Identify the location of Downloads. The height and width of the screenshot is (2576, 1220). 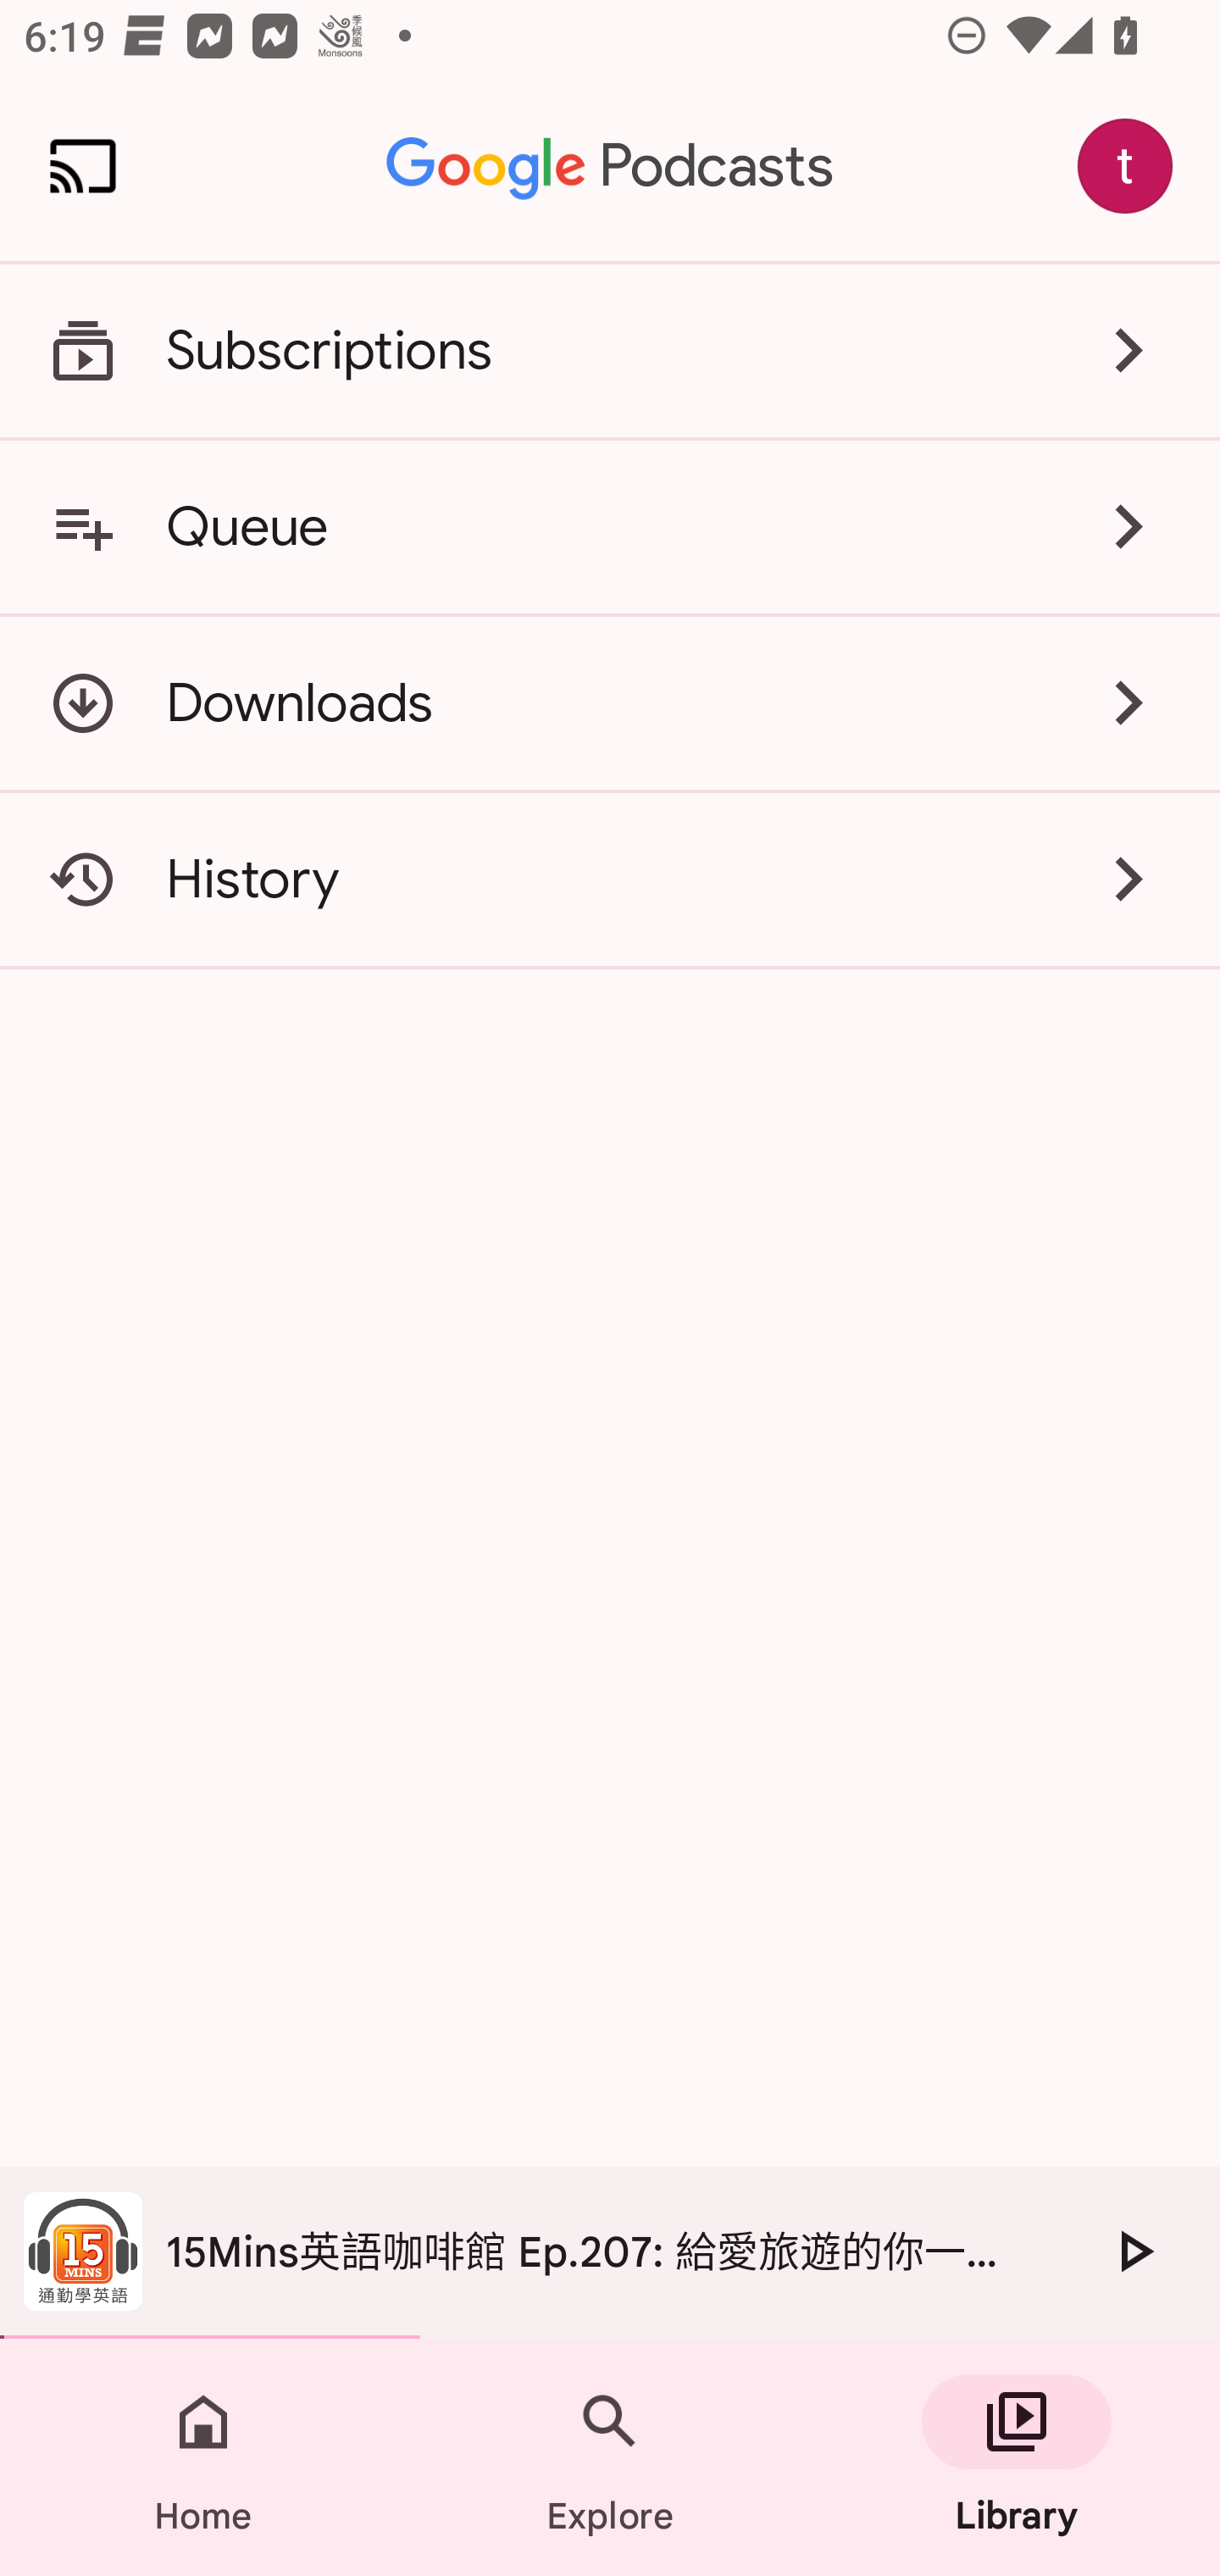
(610, 703).